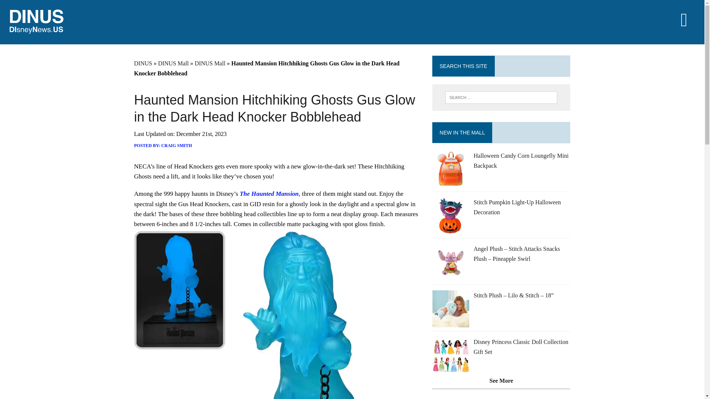 This screenshot has height=399, width=710. Describe the element at coordinates (517, 207) in the screenshot. I see `Stitch Pumpkin Light-Up Halloween Decoration` at that location.